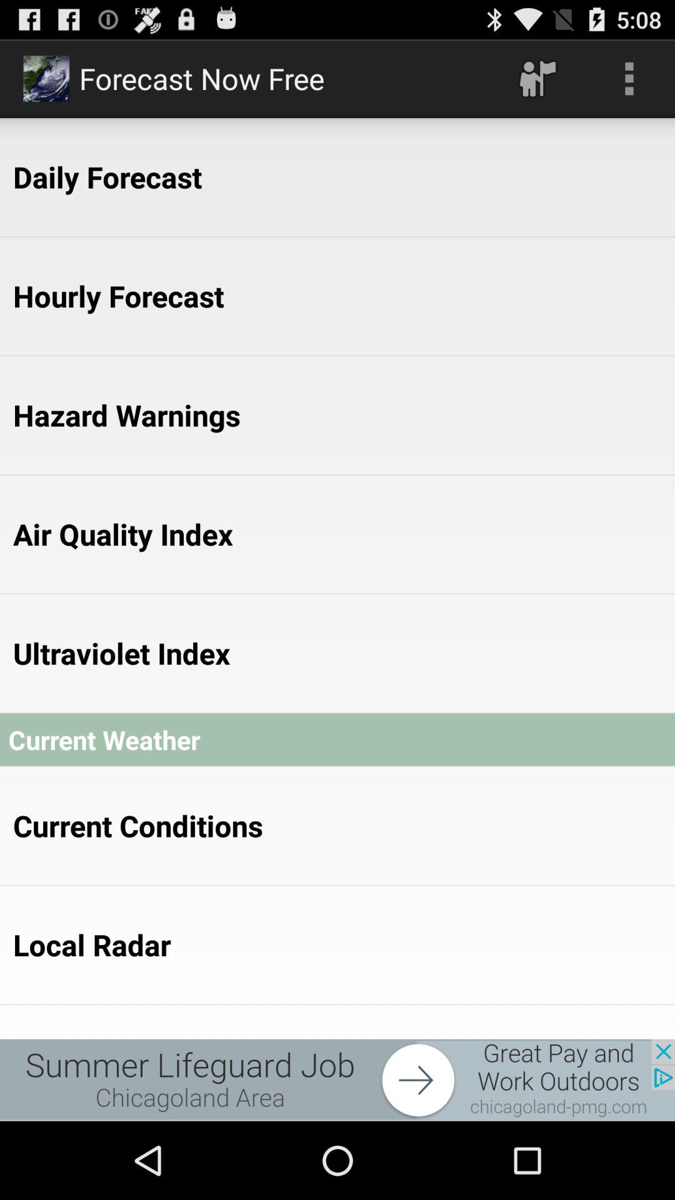 This screenshot has width=675, height=1200. I want to click on open page, so click(337, 1080).